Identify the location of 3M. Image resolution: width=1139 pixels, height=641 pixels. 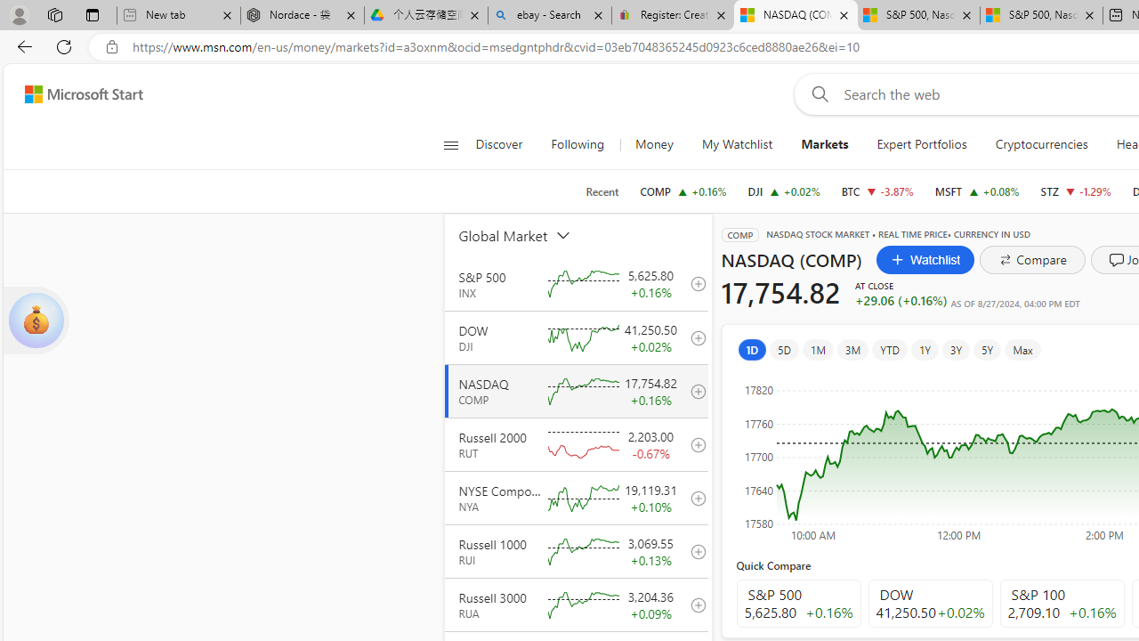
(852, 349).